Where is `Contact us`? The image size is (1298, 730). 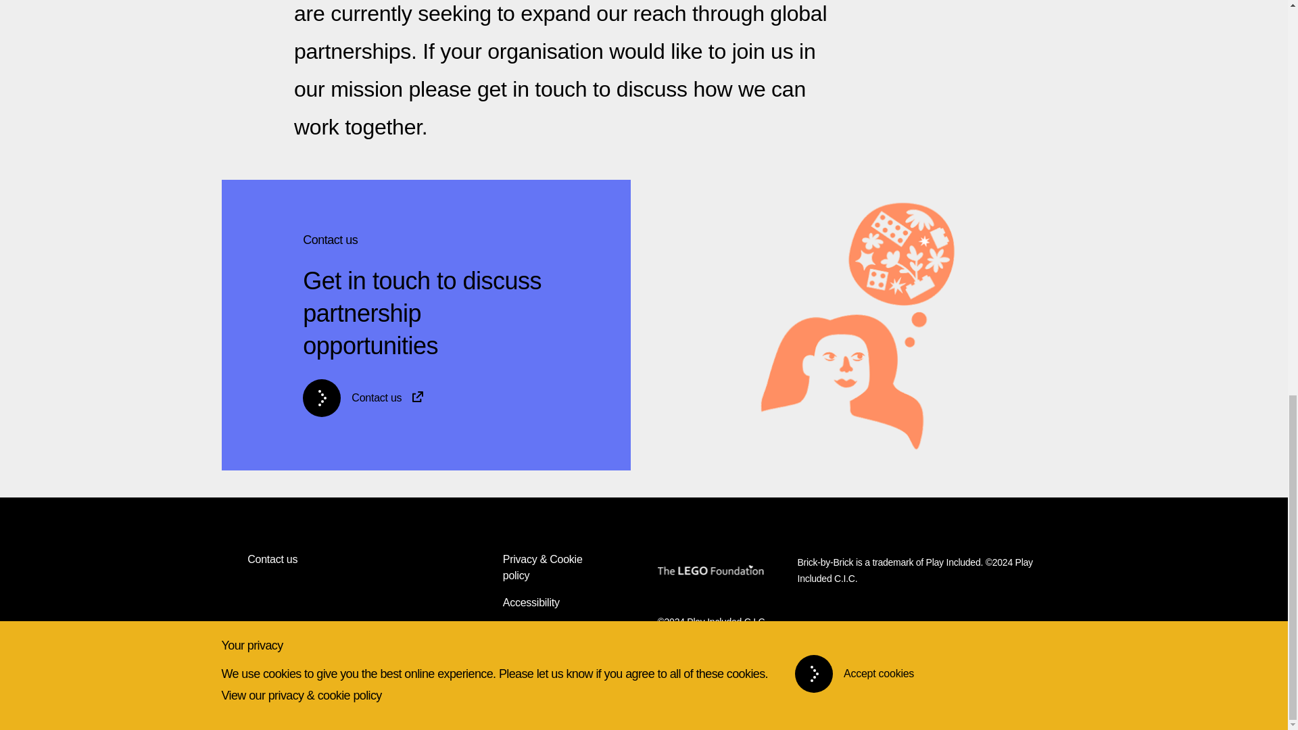
Contact us is located at coordinates (272, 560).